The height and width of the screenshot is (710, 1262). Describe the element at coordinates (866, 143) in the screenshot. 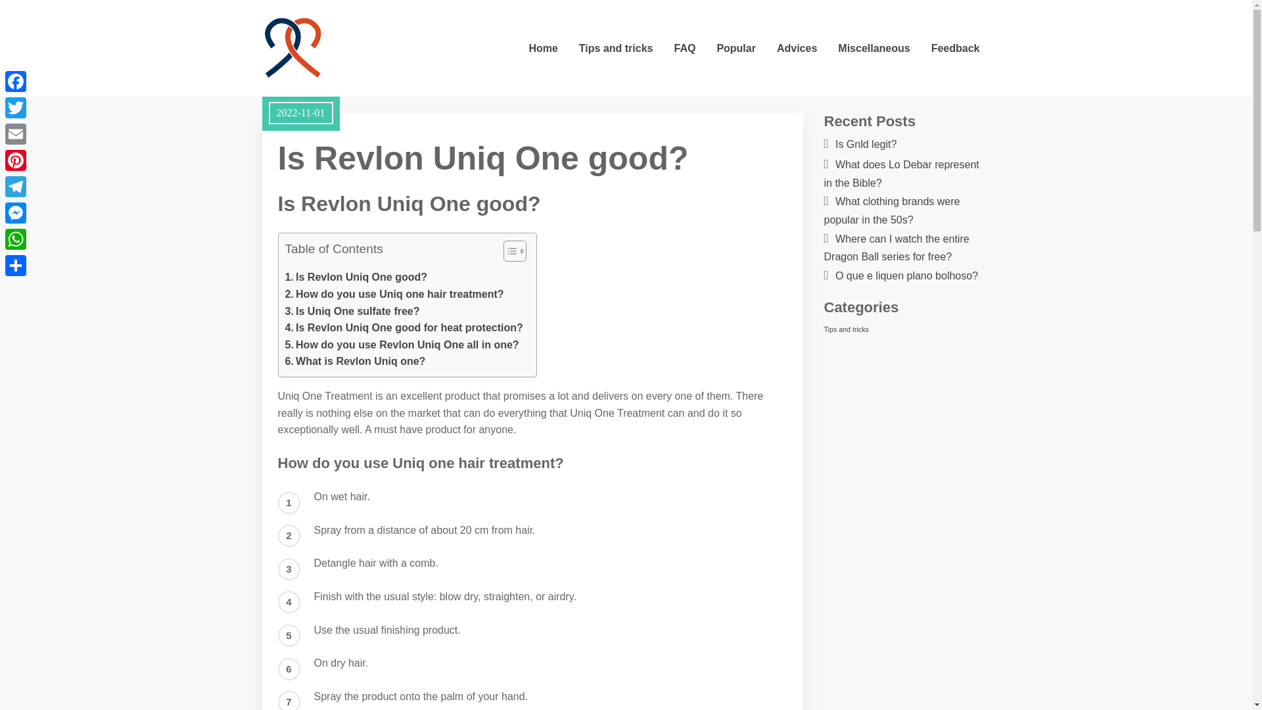

I see `Is Gnld legit?` at that location.